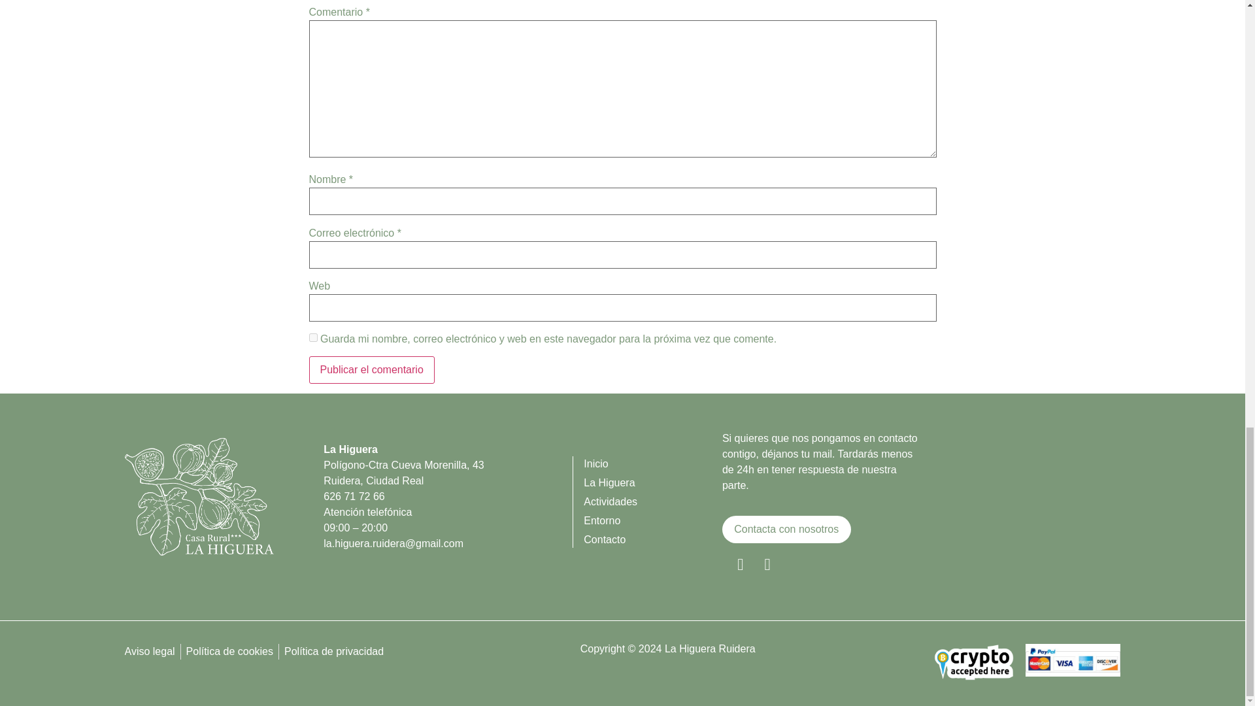  What do you see at coordinates (786, 529) in the screenshot?
I see `Contacta con nosotros` at bounding box center [786, 529].